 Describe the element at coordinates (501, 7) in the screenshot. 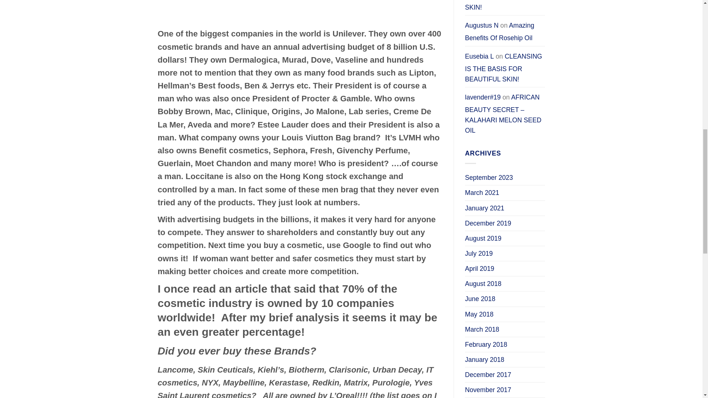

I see `CLEANSING IS THE BASIS FOR BEAUTIFUL SKIN!` at that location.